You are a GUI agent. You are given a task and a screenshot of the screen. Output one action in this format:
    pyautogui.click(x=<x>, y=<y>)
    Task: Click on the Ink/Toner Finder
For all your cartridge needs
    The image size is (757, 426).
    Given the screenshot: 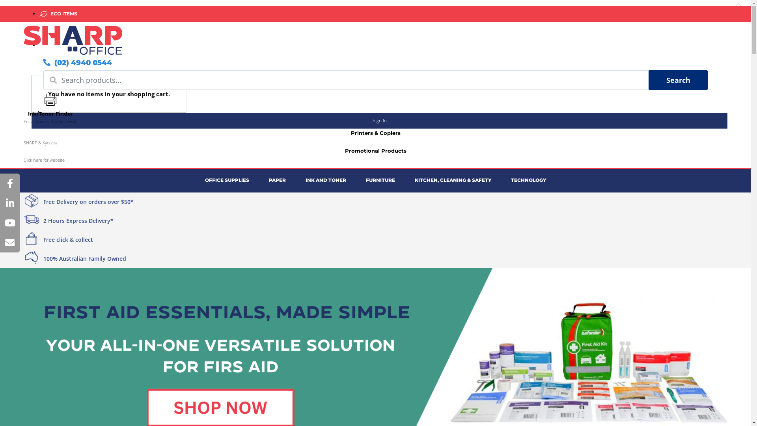 What is the action you would take?
    pyautogui.click(x=50, y=109)
    